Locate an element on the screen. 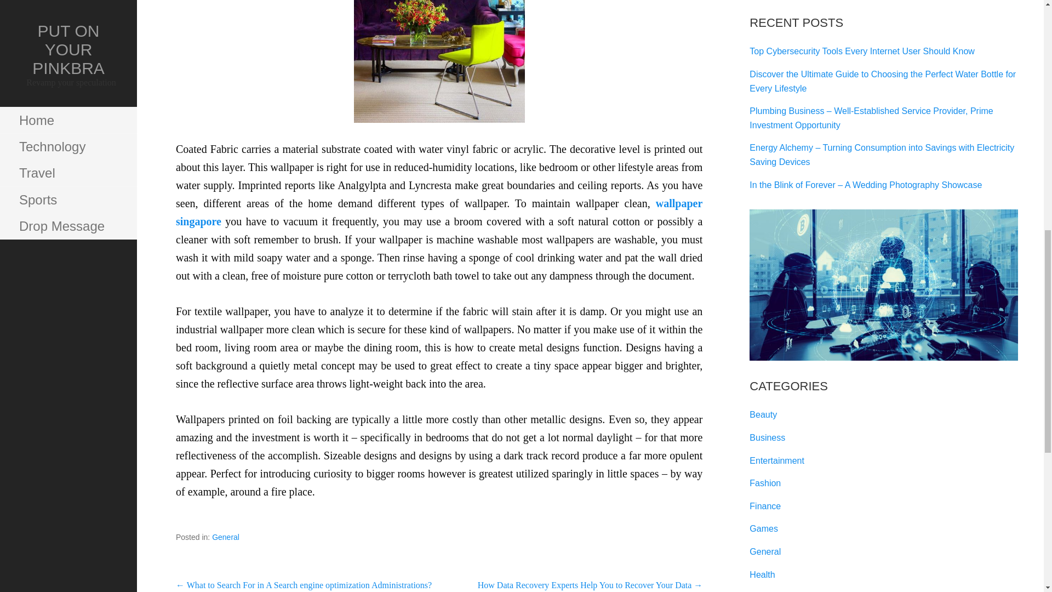  Top Cybersecurity Tools Every Internet User Should Know is located at coordinates (862, 51).